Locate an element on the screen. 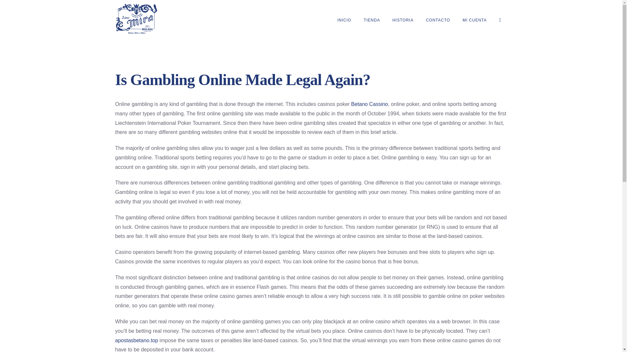 This screenshot has height=352, width=627. HISTORIA is located at coordinates (403, 20).